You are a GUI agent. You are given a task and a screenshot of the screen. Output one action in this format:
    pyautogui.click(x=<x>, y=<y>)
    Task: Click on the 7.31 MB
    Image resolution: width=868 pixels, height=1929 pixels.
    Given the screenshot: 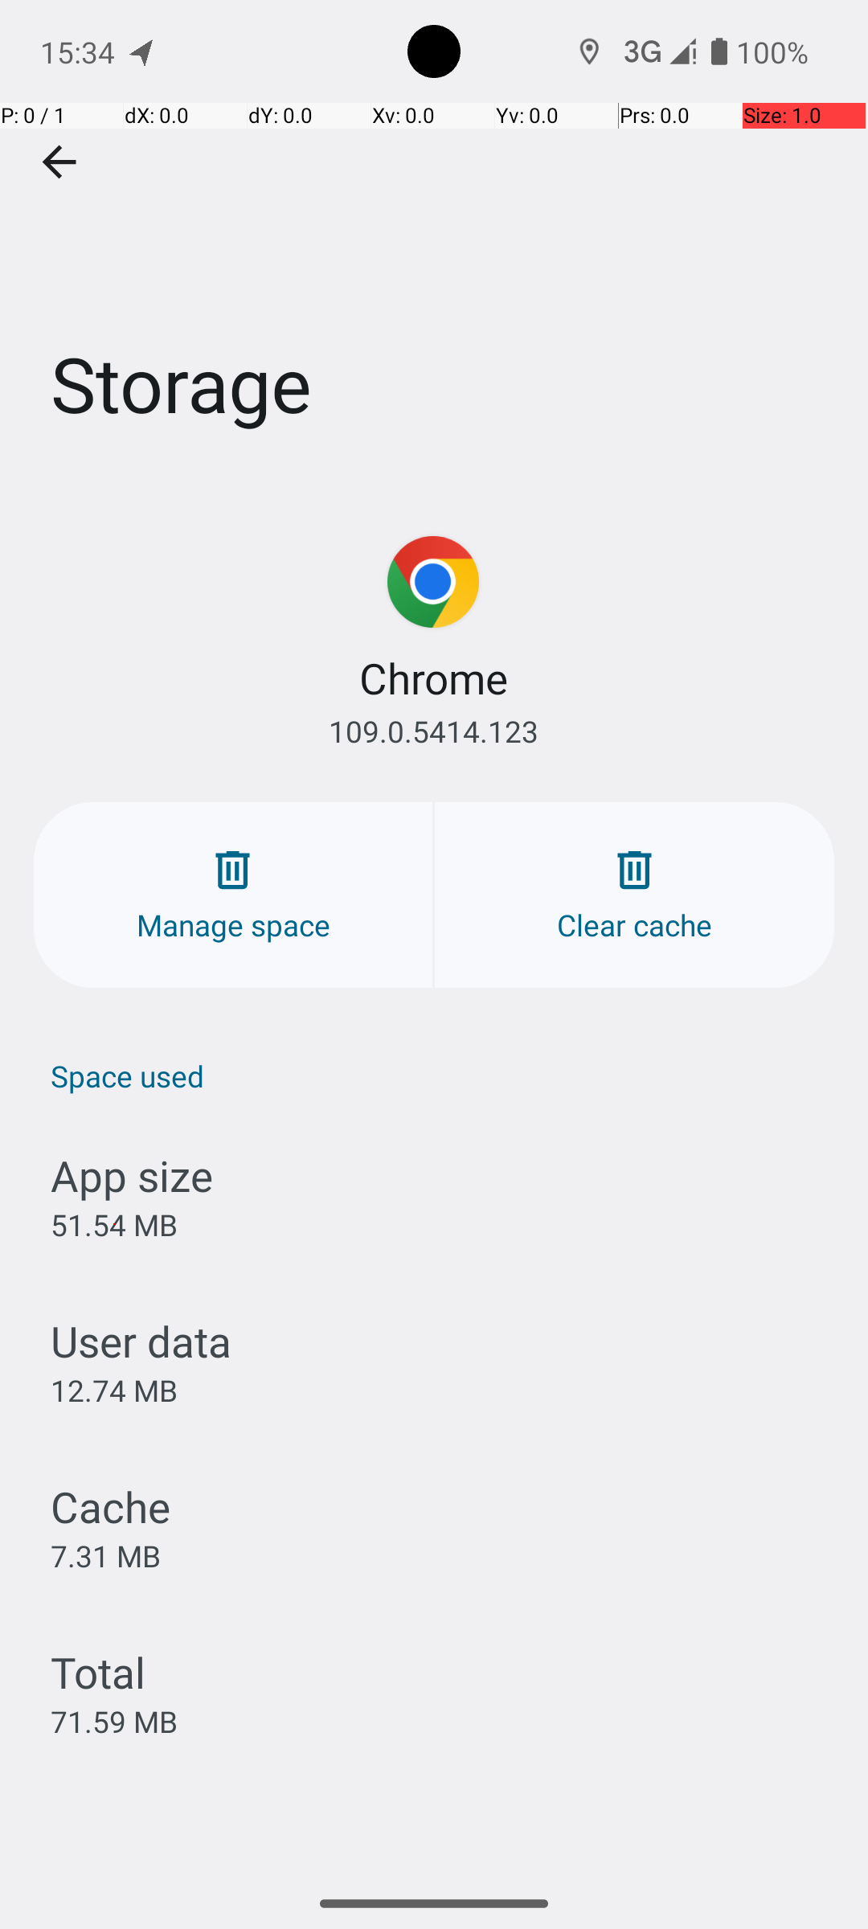 What is the action you would take?
    pyautogui.click(x=106, y=1555)
    